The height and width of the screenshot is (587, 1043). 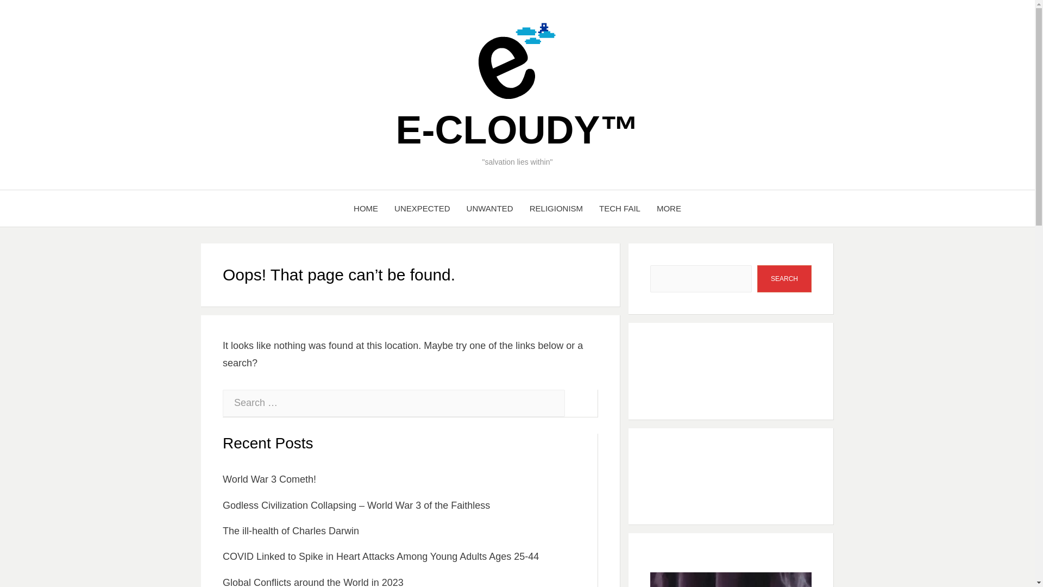 What do you see at coordinates (291, 530) in the screenshot?
I see `The ill-health of Charles Darwin` at bounding box center [291, 530].